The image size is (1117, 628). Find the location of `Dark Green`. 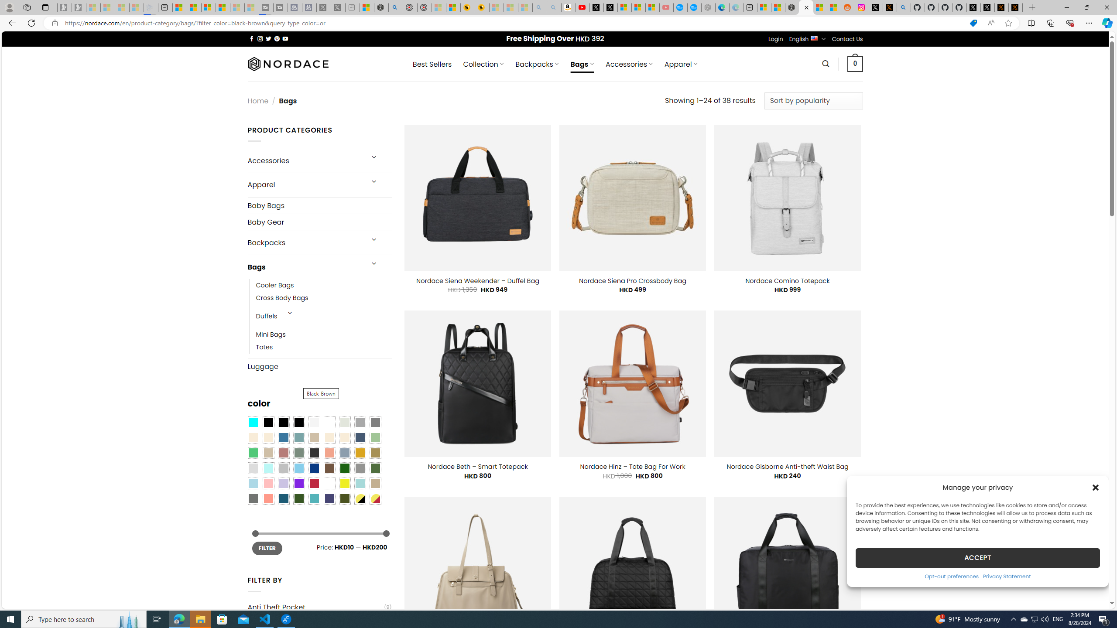

Dark Green is located at coordinates (345, 468).